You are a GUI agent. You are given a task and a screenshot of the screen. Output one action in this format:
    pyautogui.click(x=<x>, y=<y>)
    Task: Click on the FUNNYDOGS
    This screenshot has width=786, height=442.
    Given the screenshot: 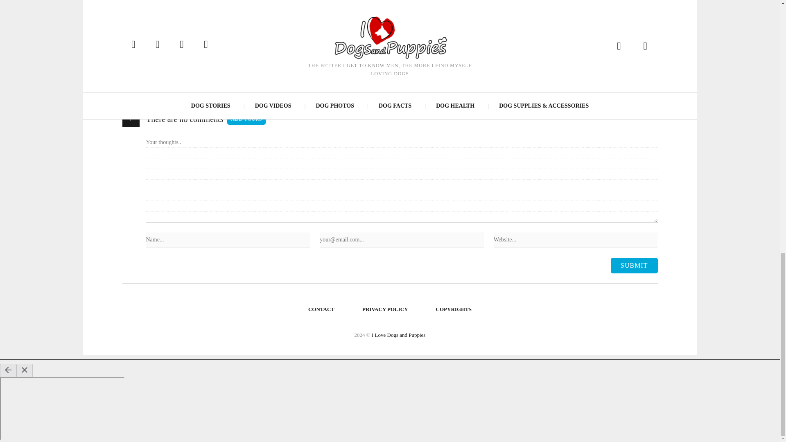 What is the action you would take?
    pyautogui.click(x=215, y=69)
    